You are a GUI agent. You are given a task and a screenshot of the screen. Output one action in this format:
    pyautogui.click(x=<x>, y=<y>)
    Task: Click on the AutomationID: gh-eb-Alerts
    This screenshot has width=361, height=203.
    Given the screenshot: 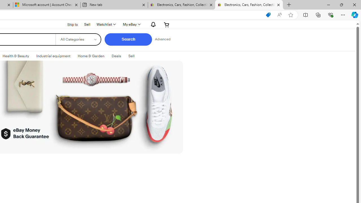 What is the action you would take?
    pyautogui.click(x=152, y=24)
    